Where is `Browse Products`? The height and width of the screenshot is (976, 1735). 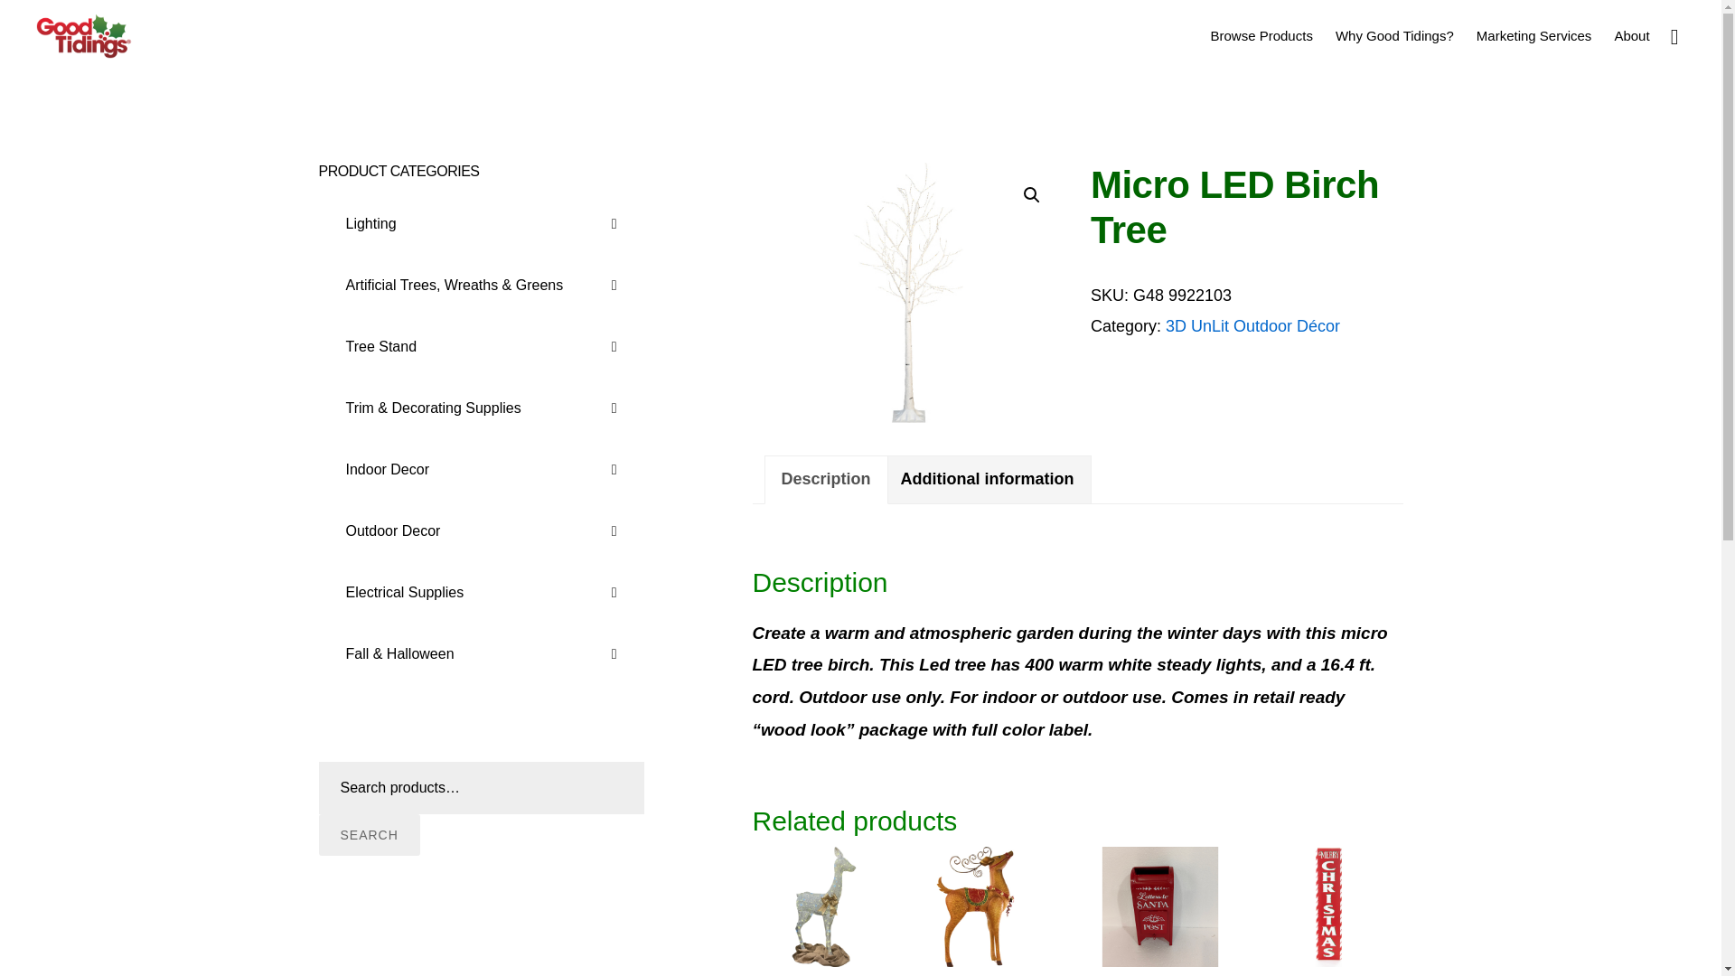
Browse Products is located at coordinates (1261, 34).